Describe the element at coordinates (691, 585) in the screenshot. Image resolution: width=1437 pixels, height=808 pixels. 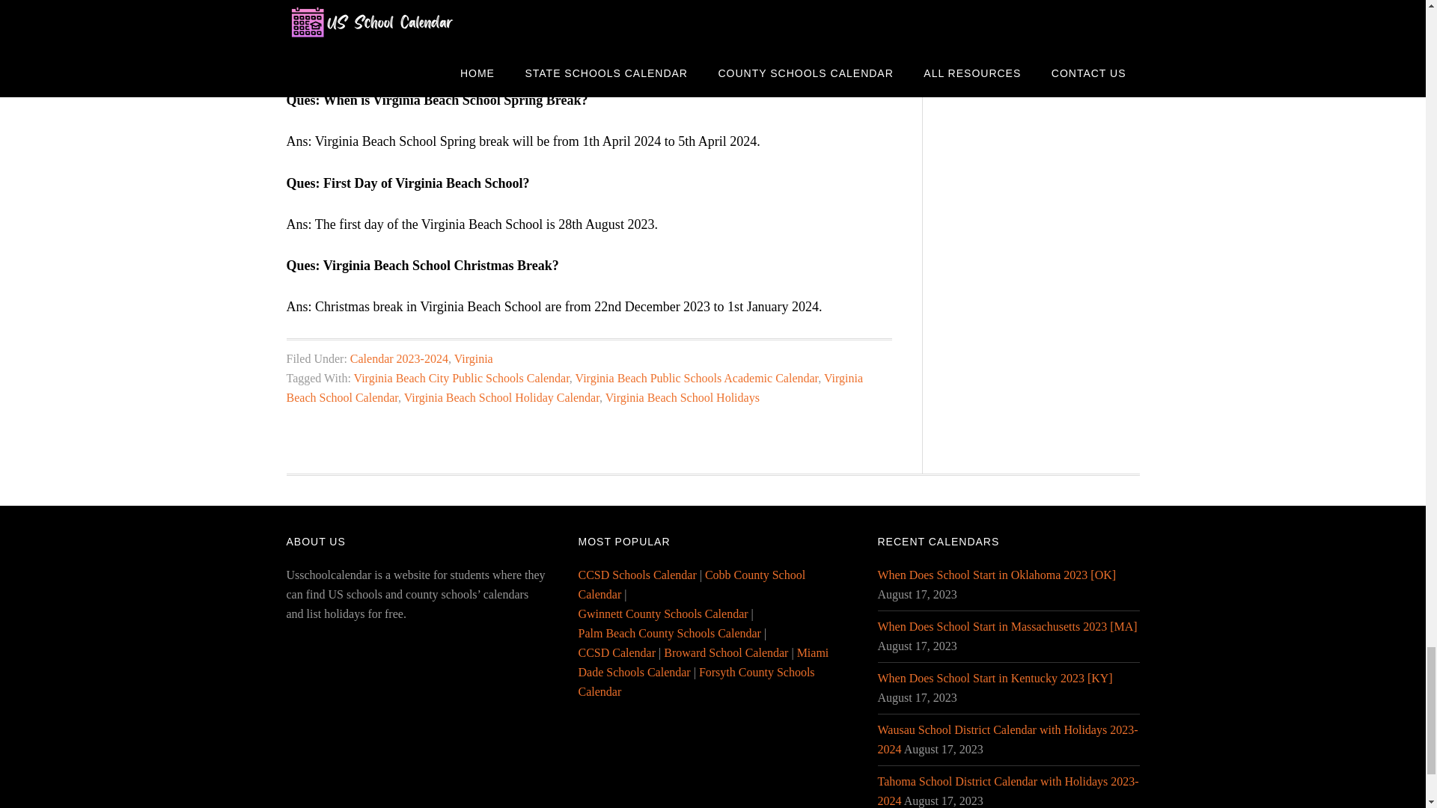
I see `Cobb County School Calendar` at that location.